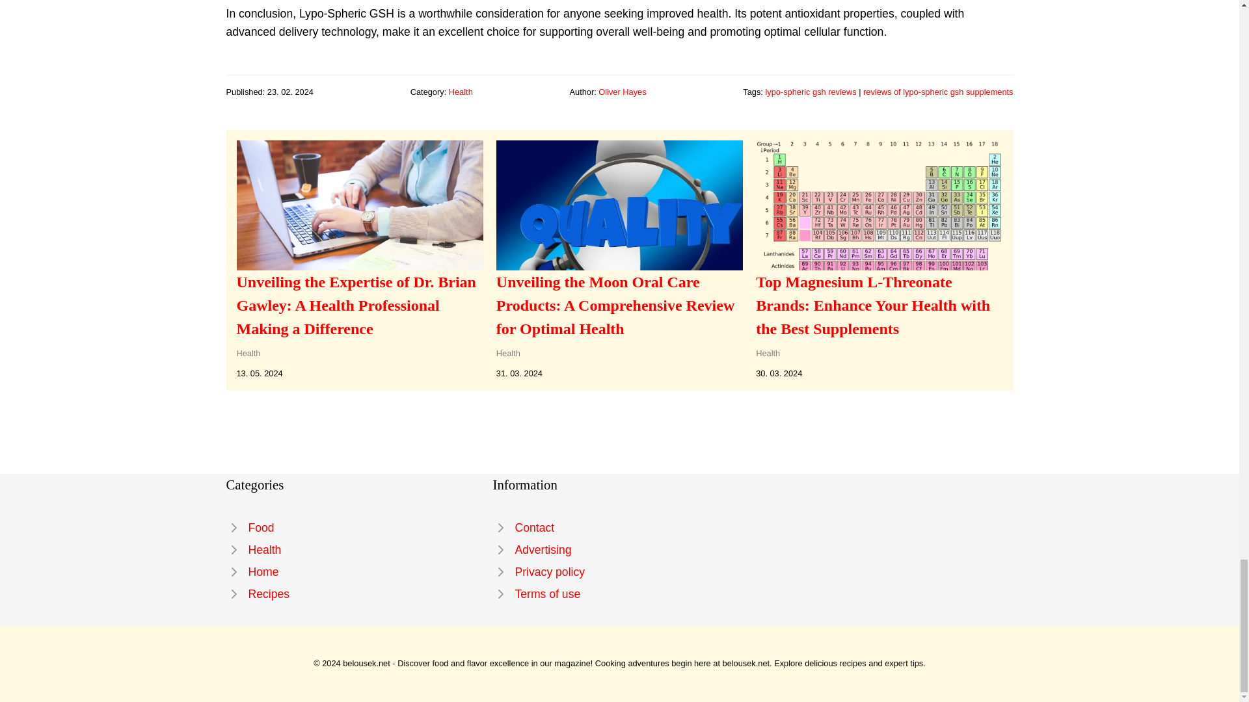  Describe the element at coordinates (353, 550) in the screenshot. I see `Health` at that location.